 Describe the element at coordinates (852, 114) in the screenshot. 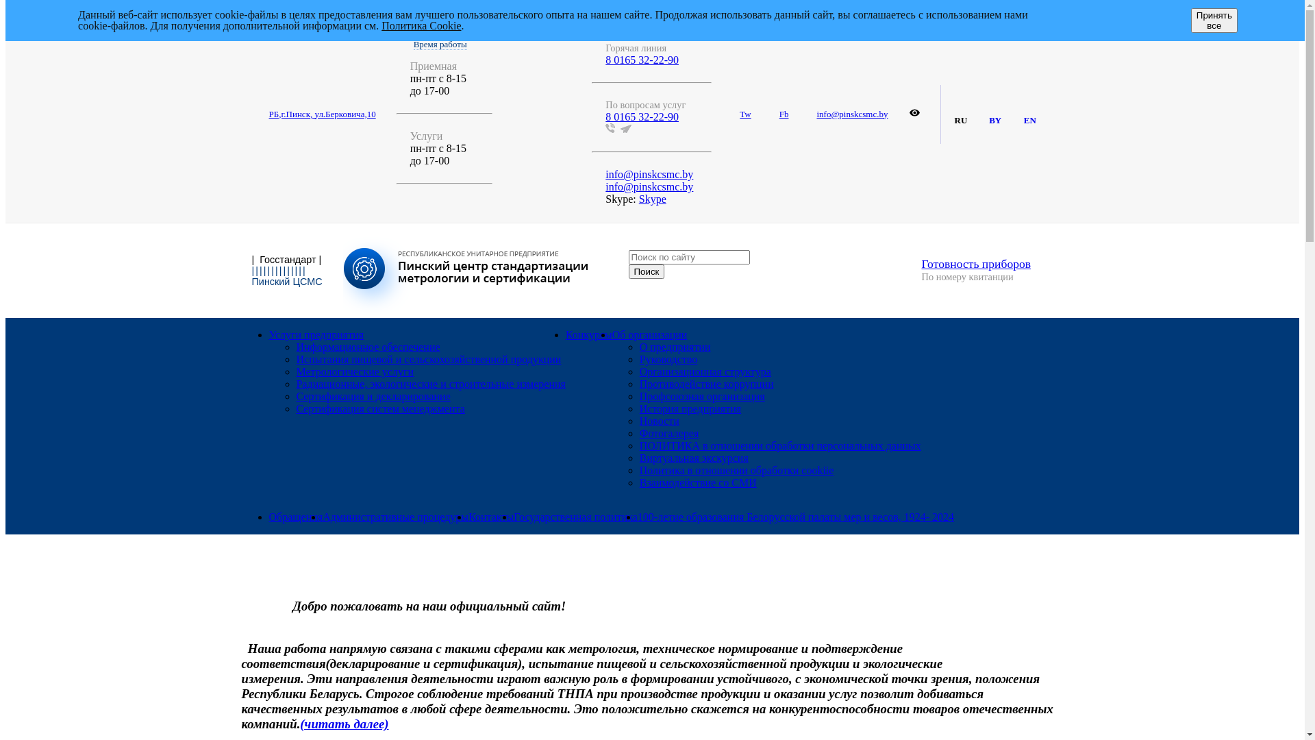

I see `info@pinskcsmc.by` at that location.